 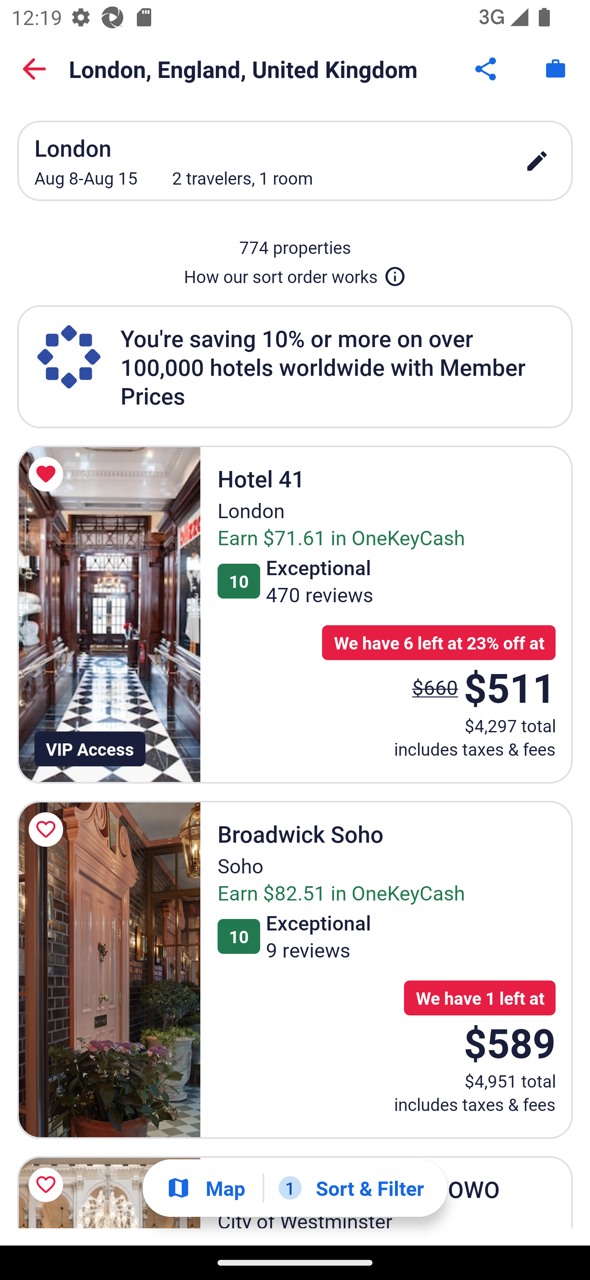 I want to click on Share Button, so click(x=487, y=69).